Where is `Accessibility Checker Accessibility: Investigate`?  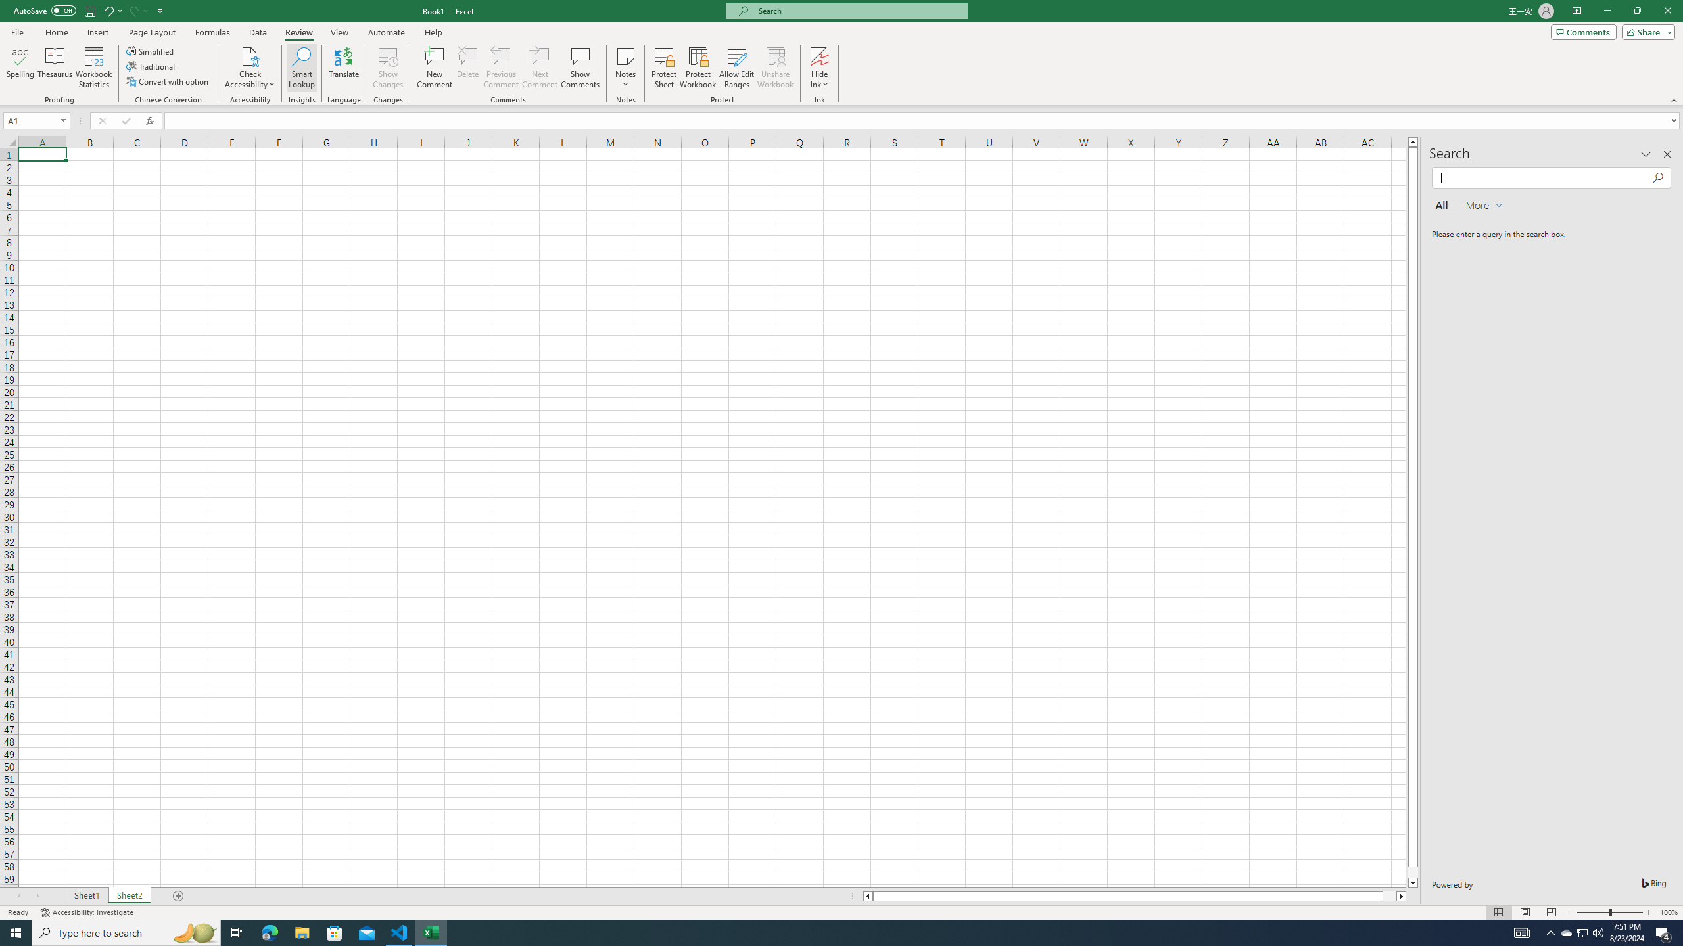 Accessibility Checker Accessibility: Investigate is located at coordinates (88, 912).